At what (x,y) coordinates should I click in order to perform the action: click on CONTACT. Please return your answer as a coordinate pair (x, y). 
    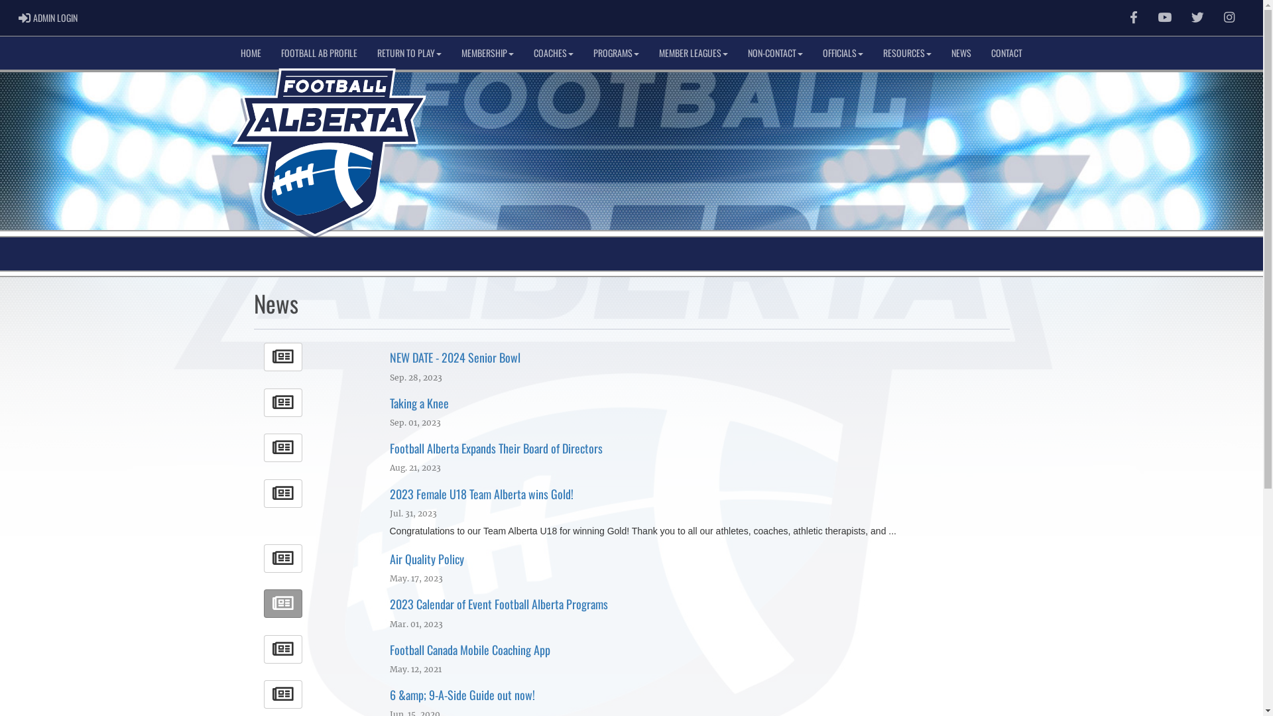
    Looking at the image, I should click on (1006, 53).